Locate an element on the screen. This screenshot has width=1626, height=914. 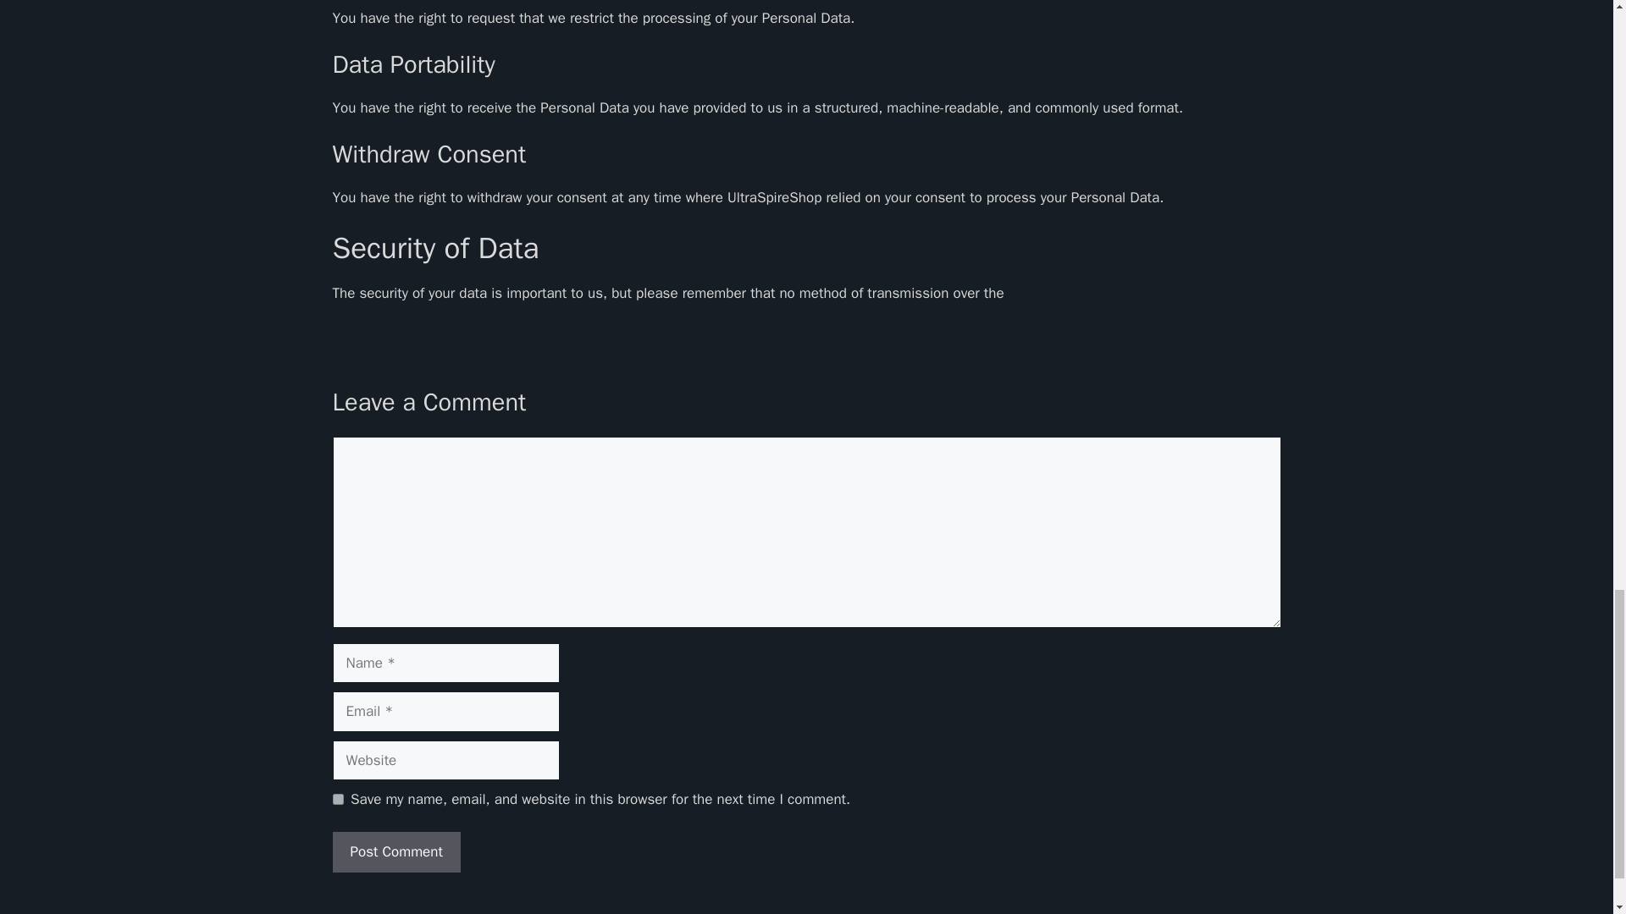
Post Comment is located at coordinates (395, 851).